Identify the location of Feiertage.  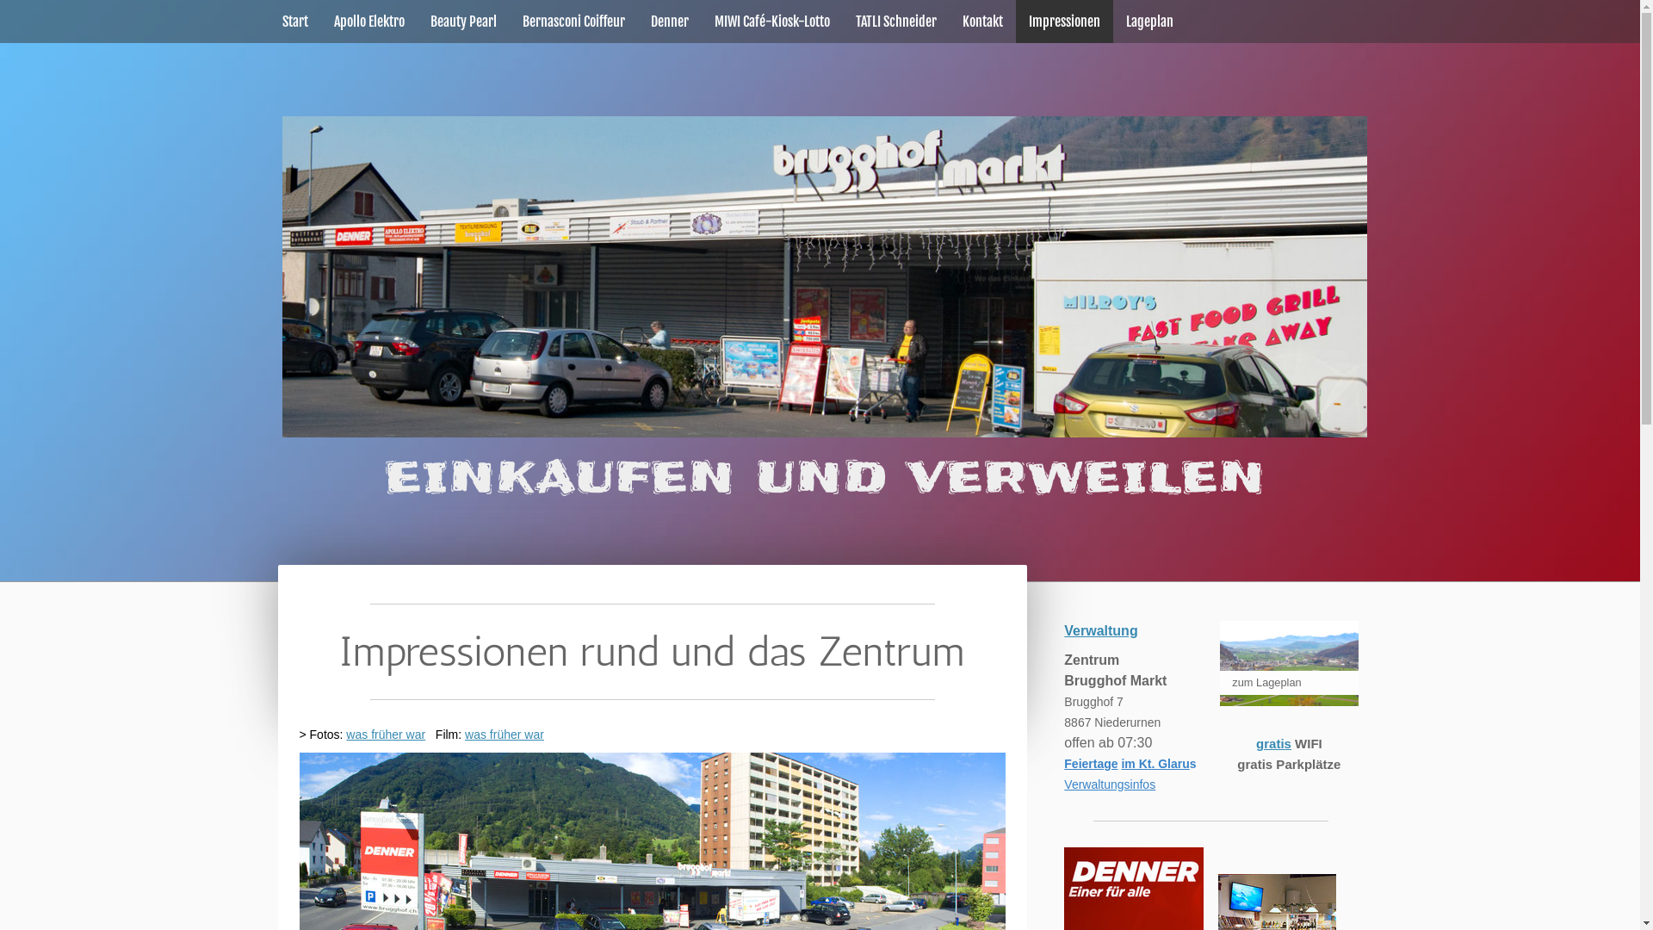
(1091, 764).